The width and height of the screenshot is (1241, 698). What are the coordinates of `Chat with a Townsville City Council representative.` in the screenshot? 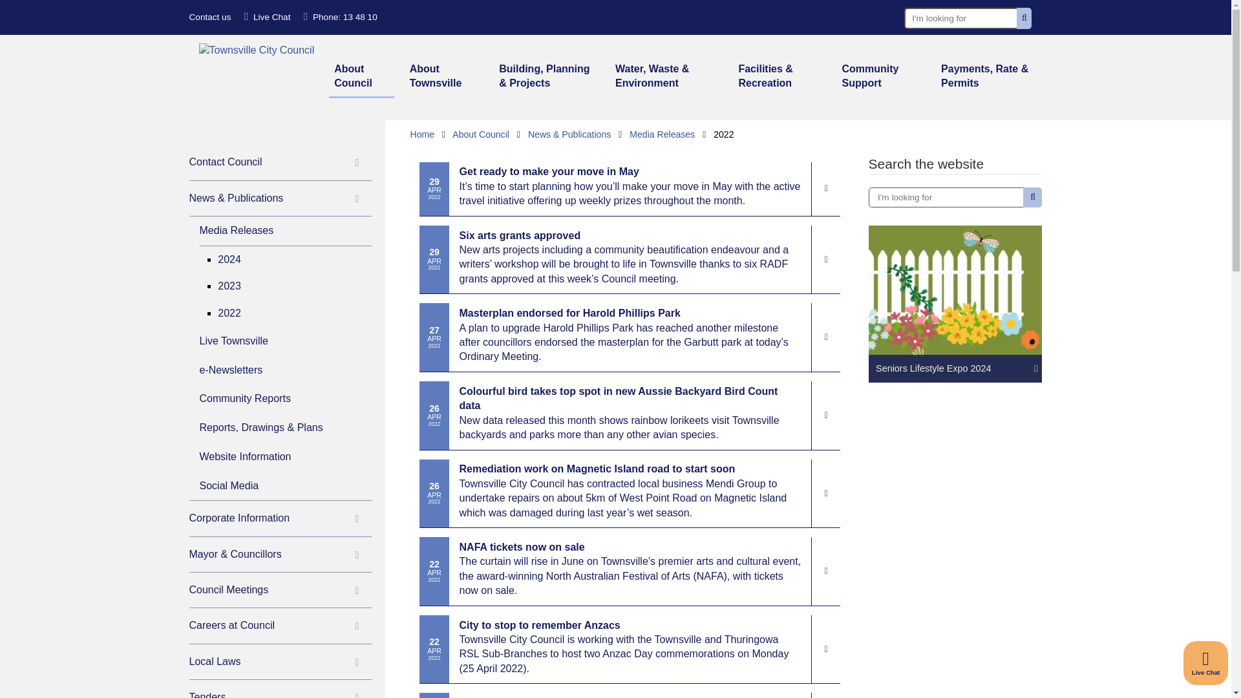 It's located at (268, 17).